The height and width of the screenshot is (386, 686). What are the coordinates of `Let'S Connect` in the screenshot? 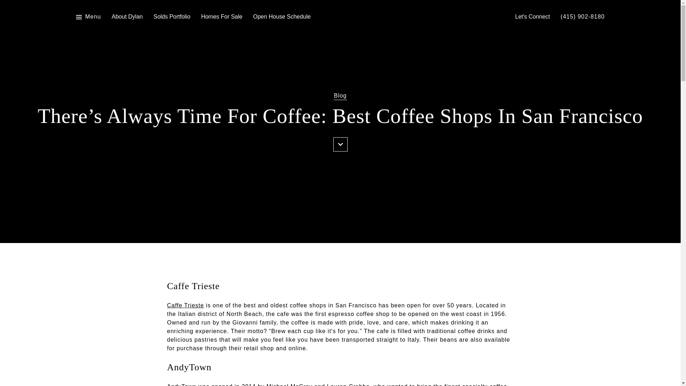 It's located at (532, 17).